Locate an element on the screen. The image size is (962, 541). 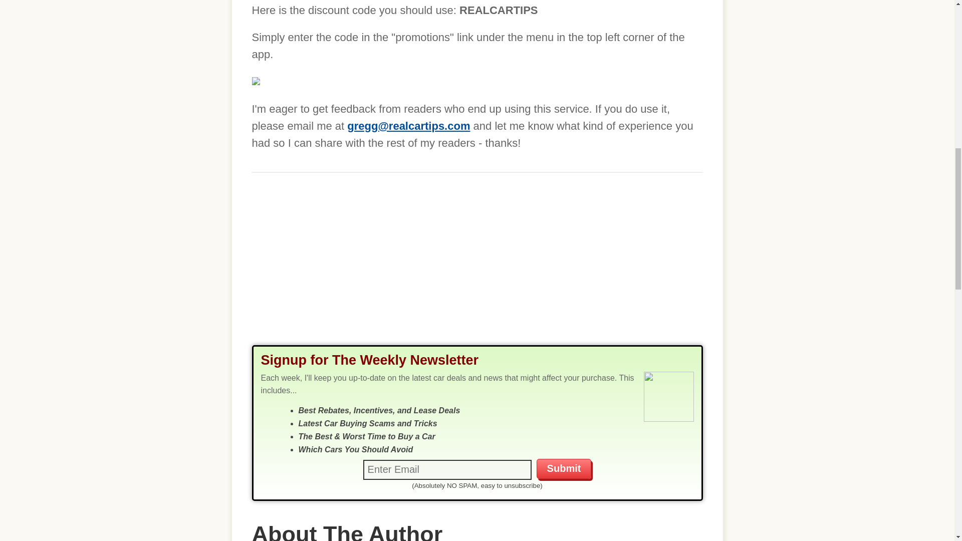
Submit is located at coordinates (564, 468).